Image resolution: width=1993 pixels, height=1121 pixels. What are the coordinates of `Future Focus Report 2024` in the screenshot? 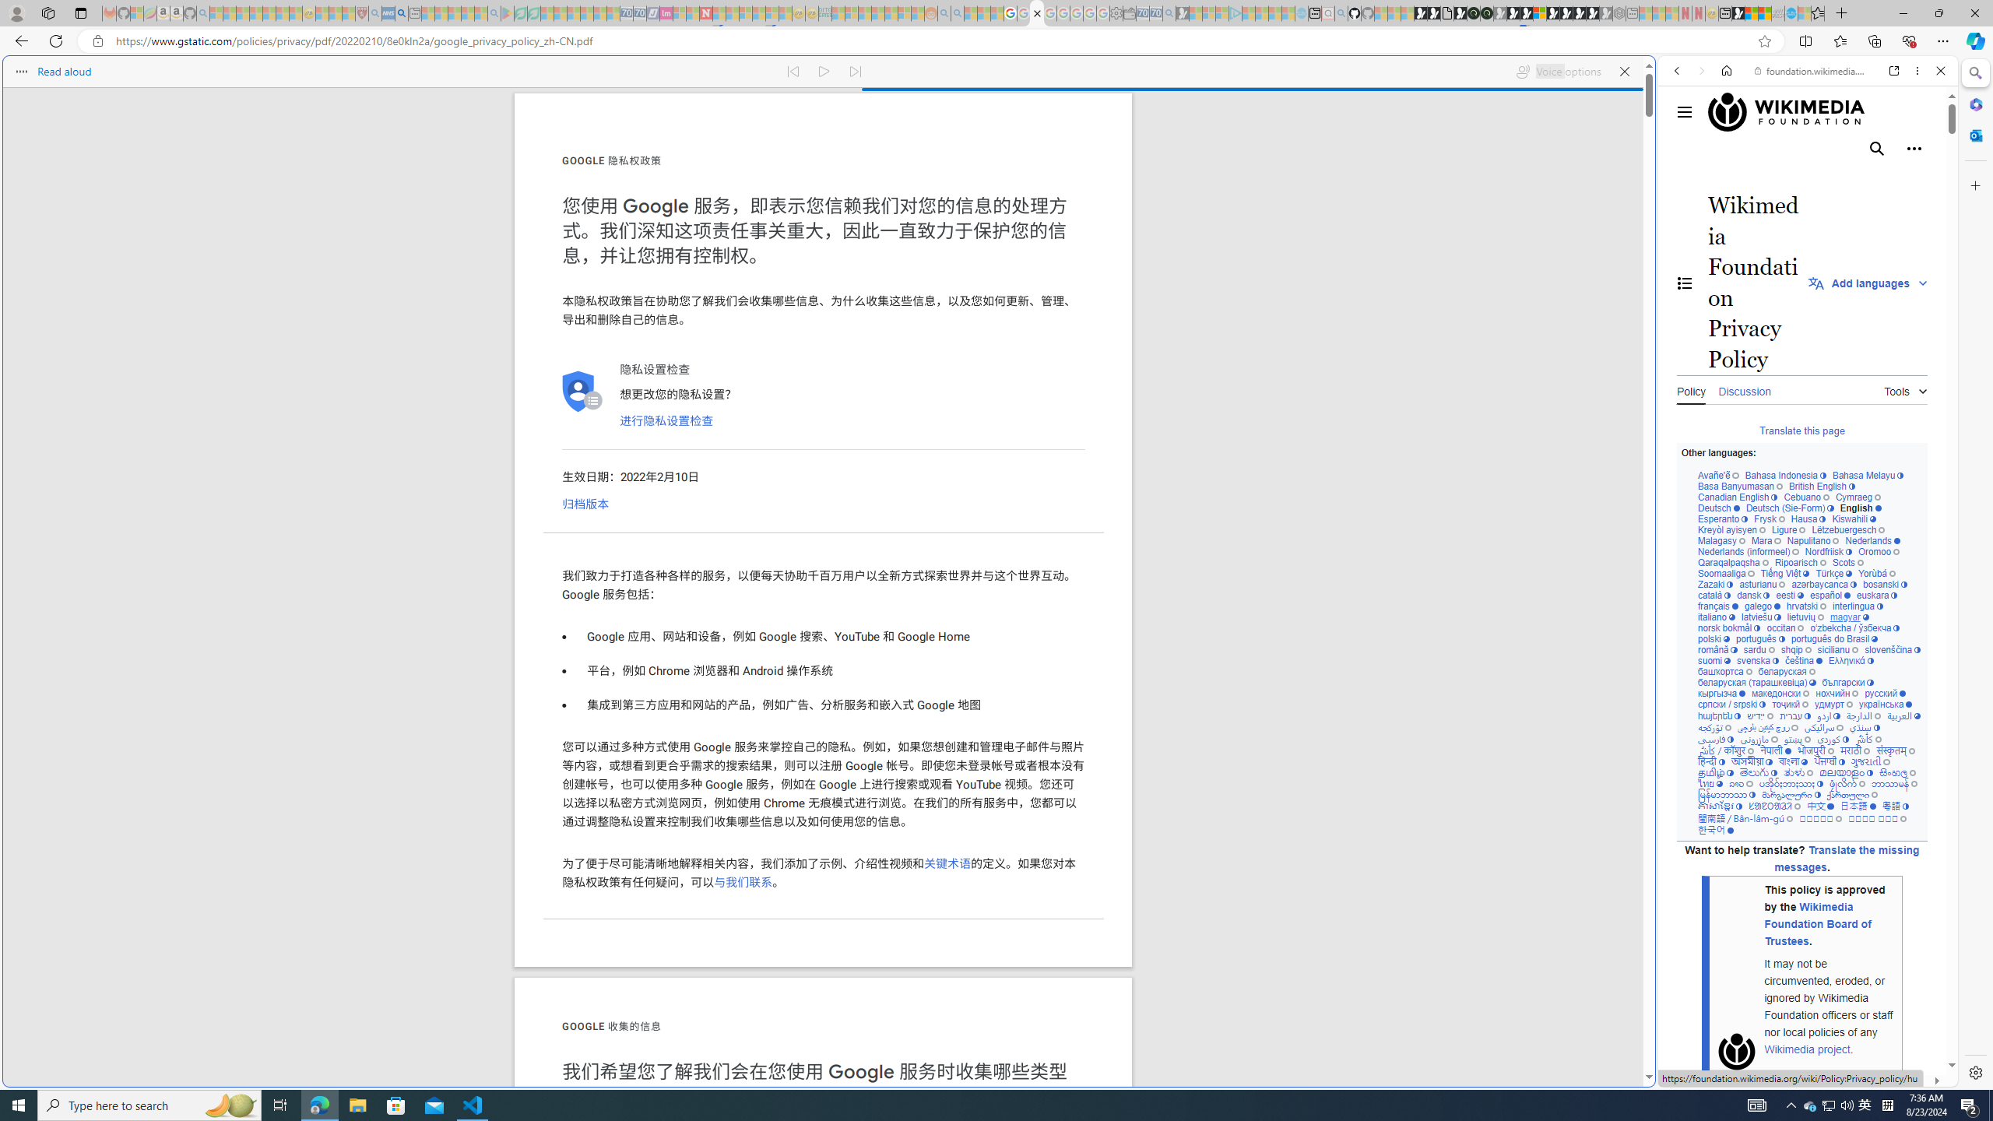 It's located at (1486, 13).